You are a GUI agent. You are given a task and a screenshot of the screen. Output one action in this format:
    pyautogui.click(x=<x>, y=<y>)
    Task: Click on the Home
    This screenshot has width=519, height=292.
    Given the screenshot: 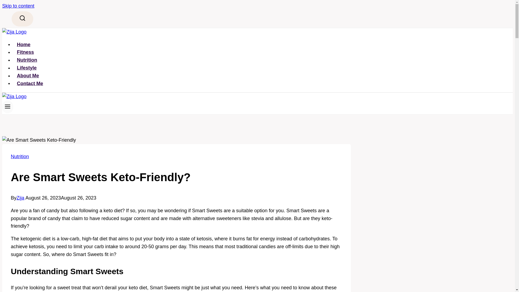 What is the action you would take?
    pyautogui.click(x=24, y=44)
    